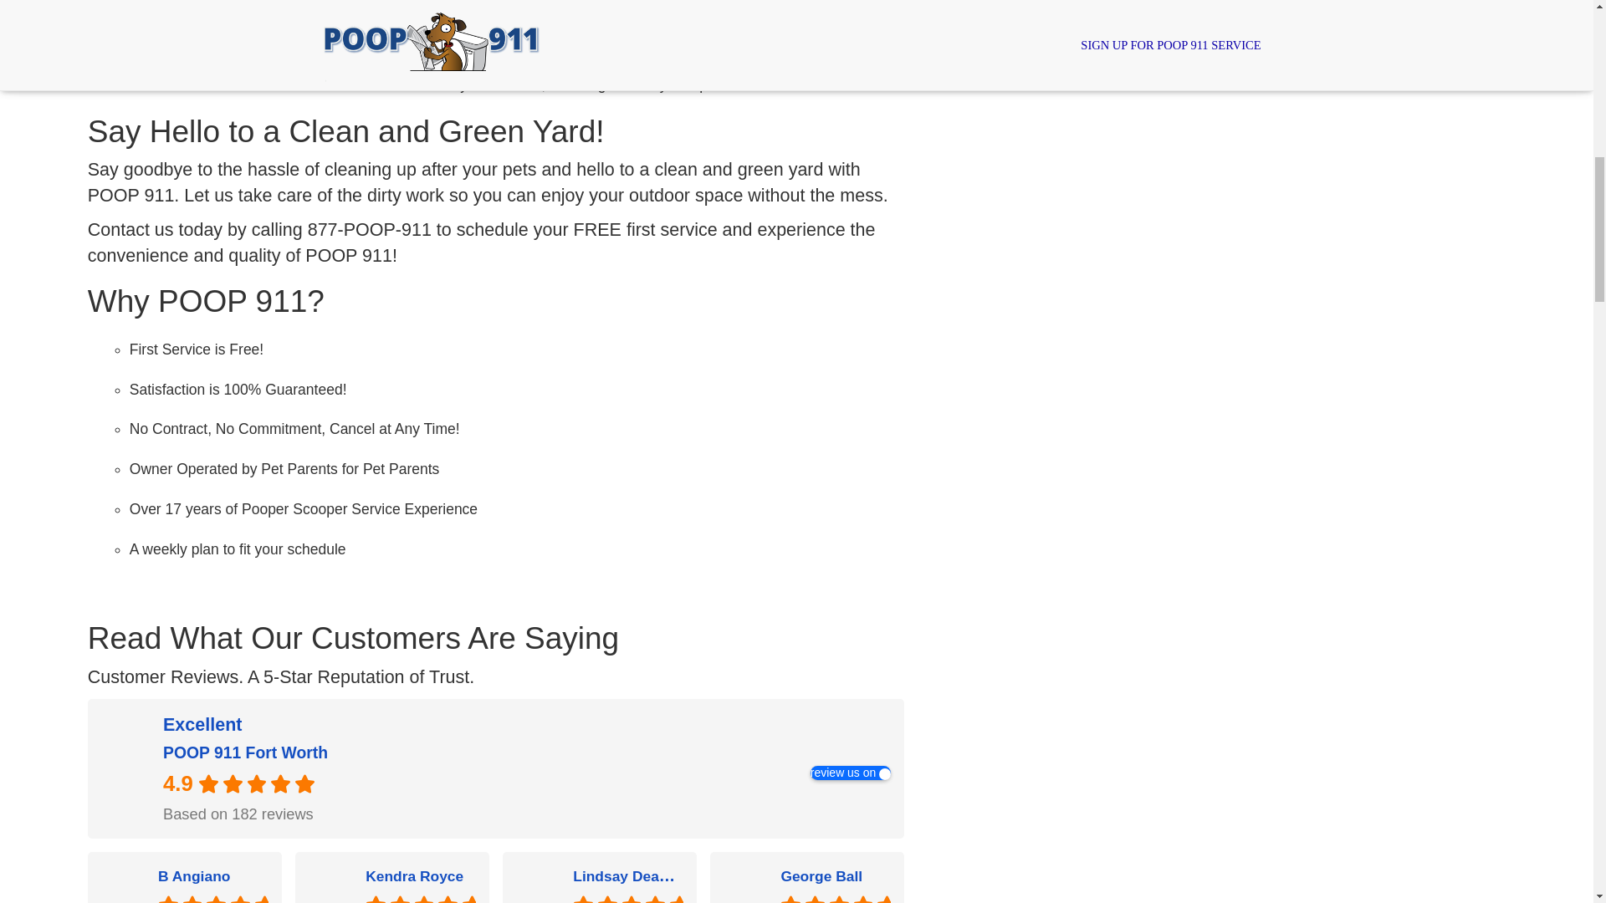  What do you see at coordinates (193, 876) in the screenshot?
I see `B Angiano` at bounding box center [193, 876].